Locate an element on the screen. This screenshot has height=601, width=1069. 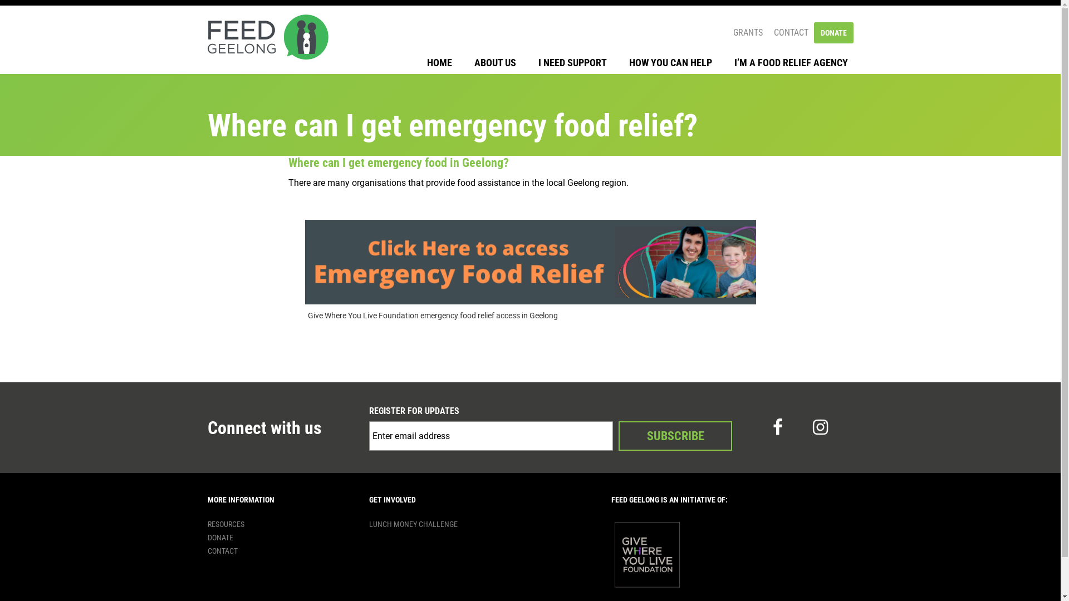
HOME is located at coordinates (439, 63).